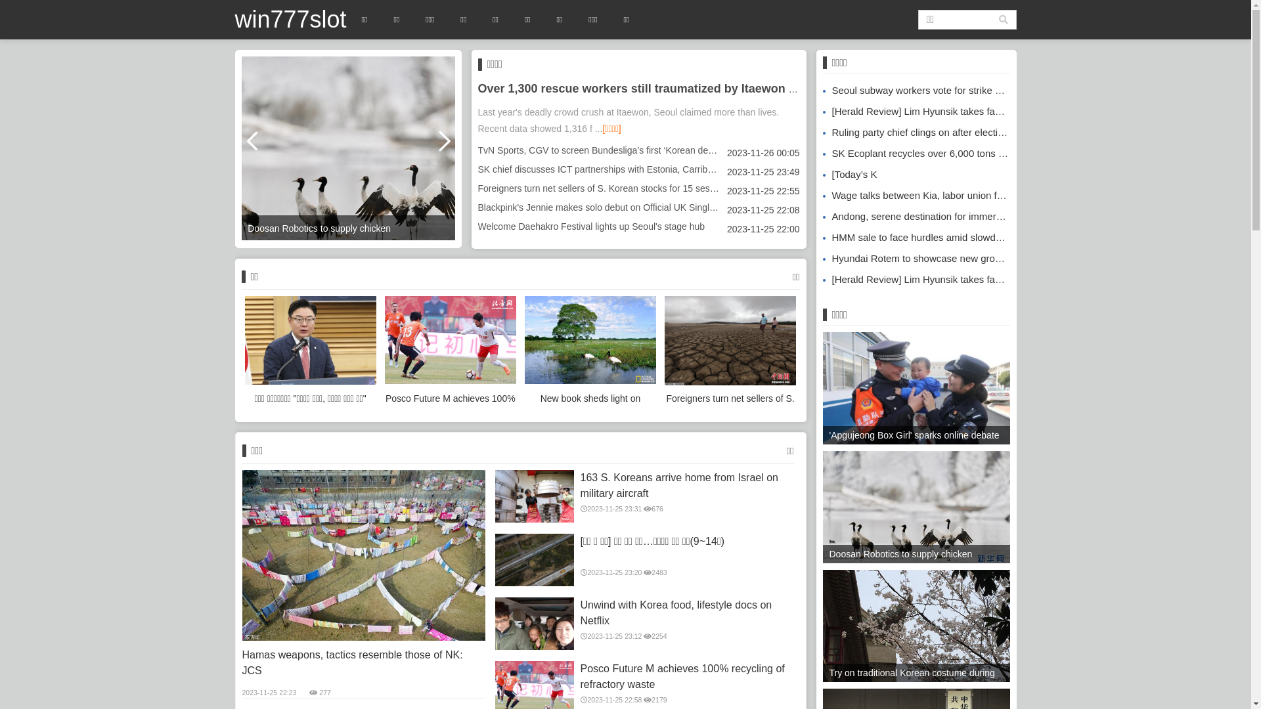  What do you see at coordinates (916, 511) in the screenshot?
I see `Doosan Robotics to supply chicken` at bounding box center [916, 511].